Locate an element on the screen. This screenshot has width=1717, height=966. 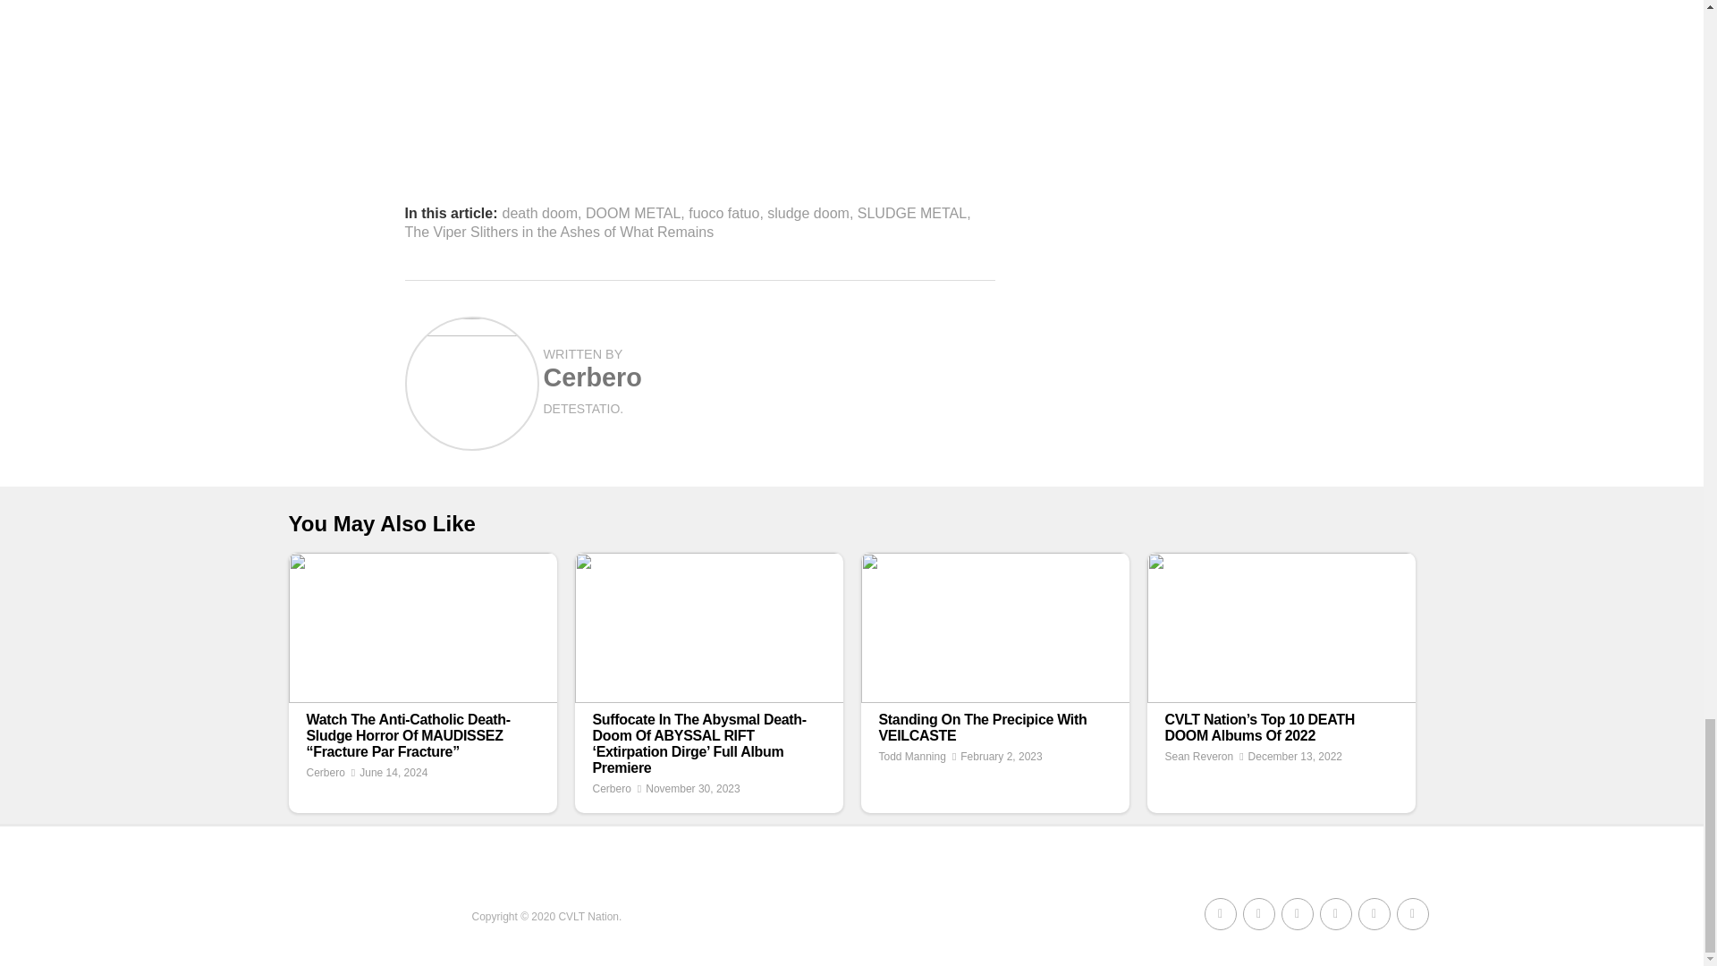
Posts by Cerbero is located at coordinates (611, 788).